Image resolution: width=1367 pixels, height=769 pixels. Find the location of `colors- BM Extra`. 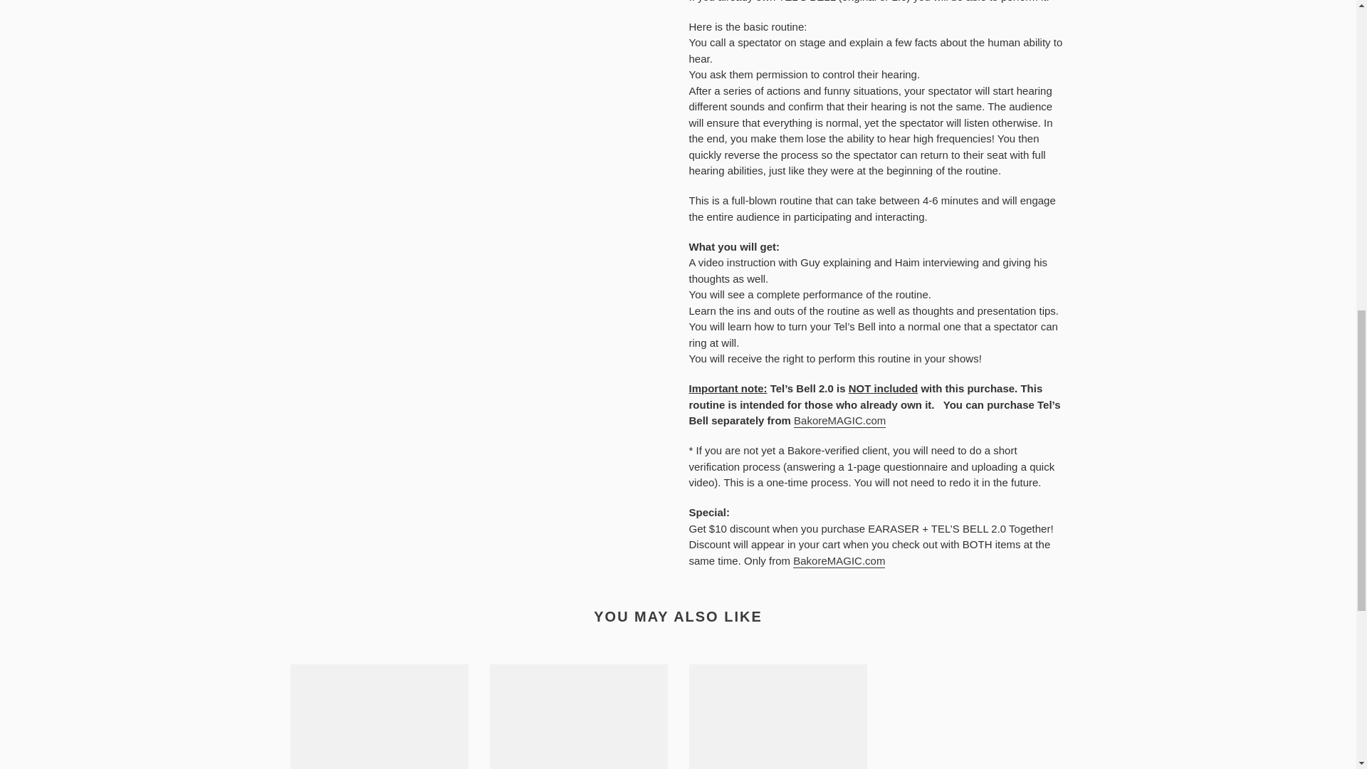

colors- BM Extra is located at coordinates (777, 716).